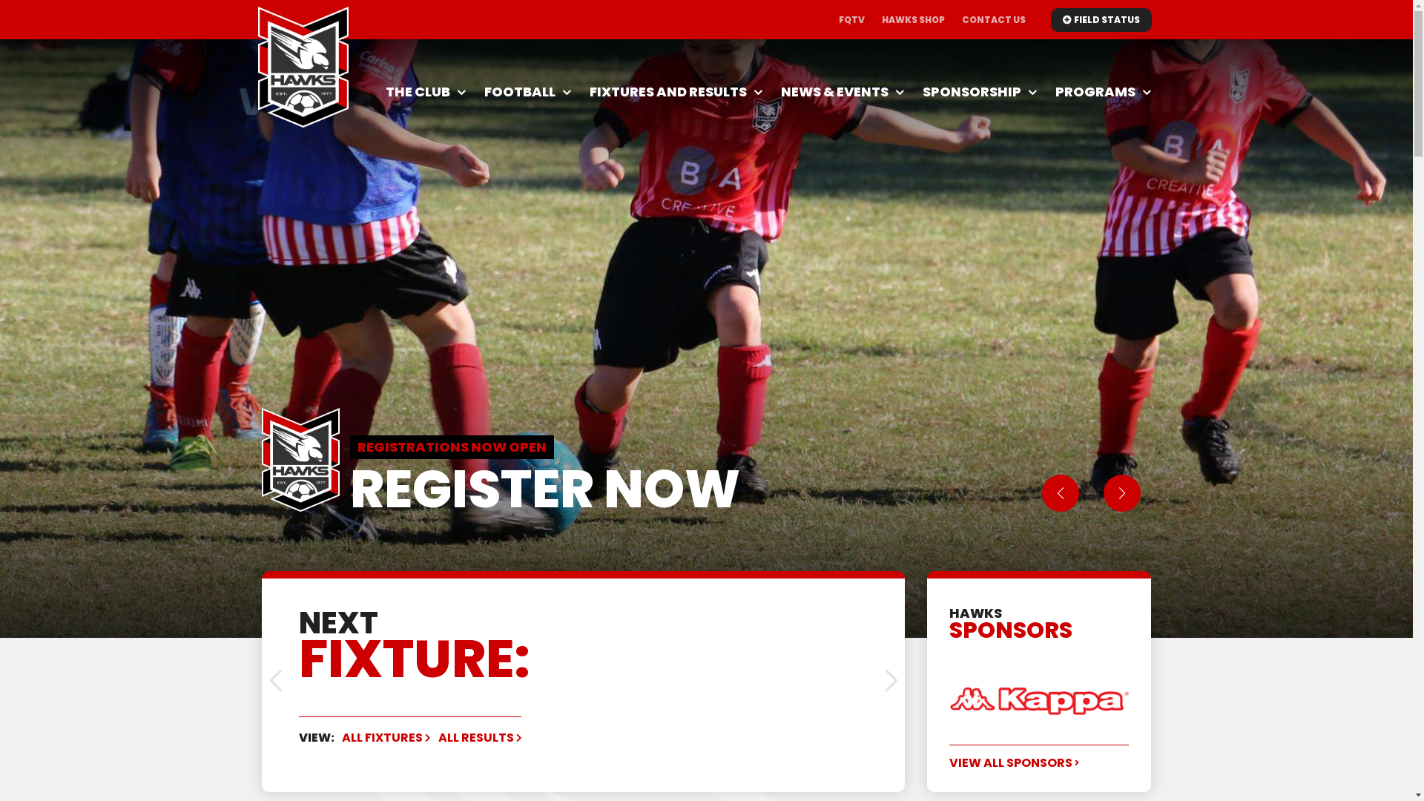 This screenshot has width=1424, height=801. I want to click on CONTACT US, so click(993, 19).